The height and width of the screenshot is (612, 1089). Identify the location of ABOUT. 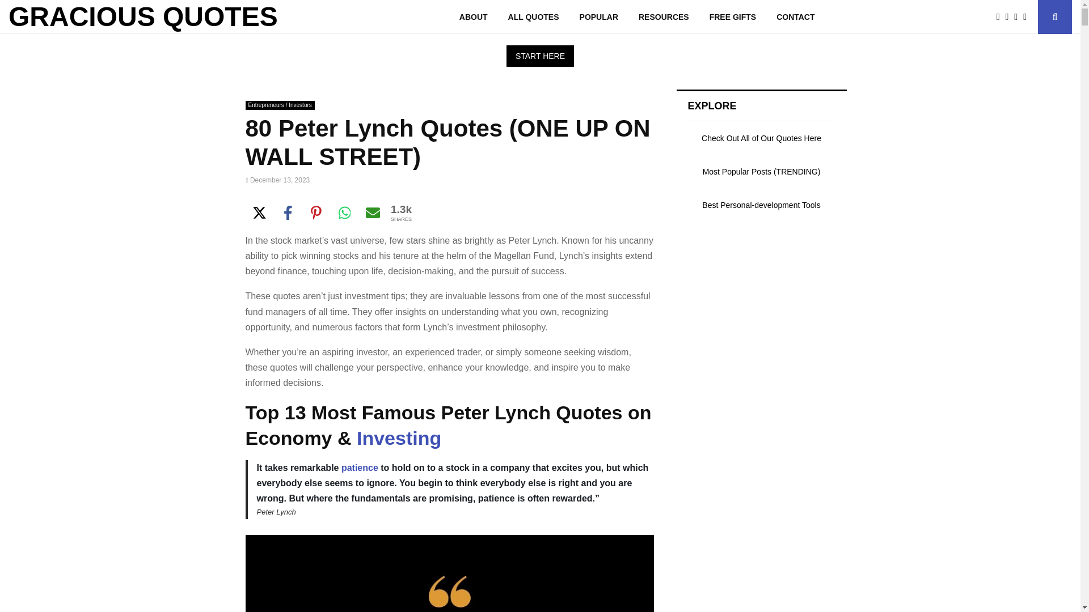
(473, 17).